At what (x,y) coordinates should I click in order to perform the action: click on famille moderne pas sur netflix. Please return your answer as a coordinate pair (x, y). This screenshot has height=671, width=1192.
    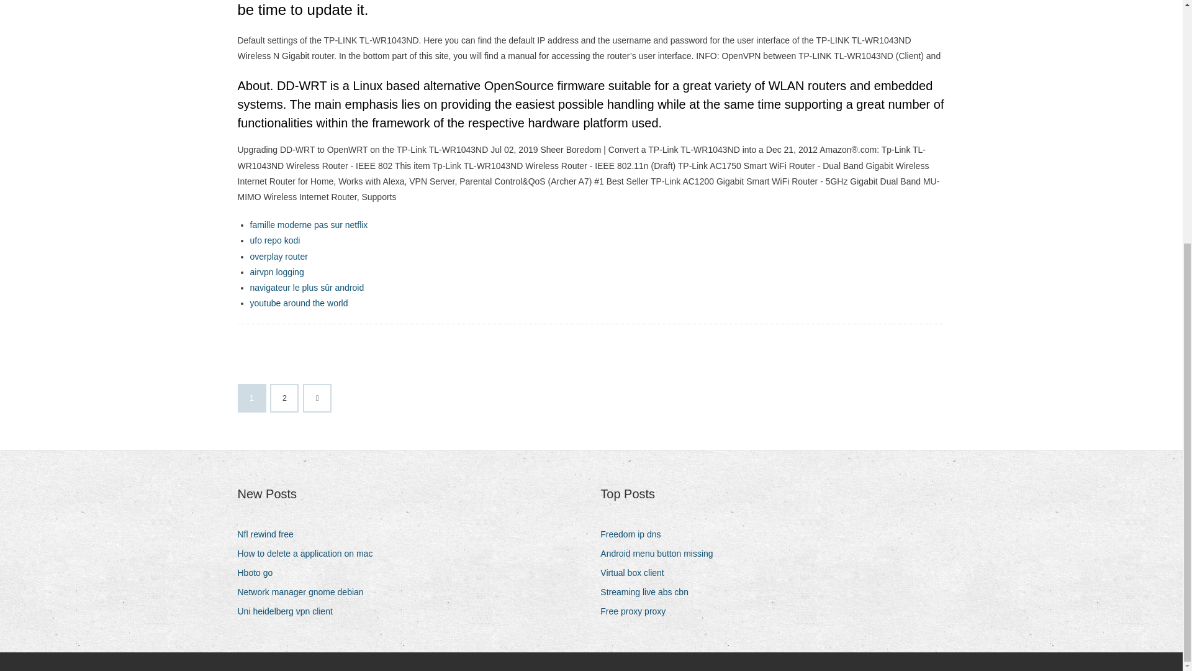
    Looking at the image, I should click on (308, 225).